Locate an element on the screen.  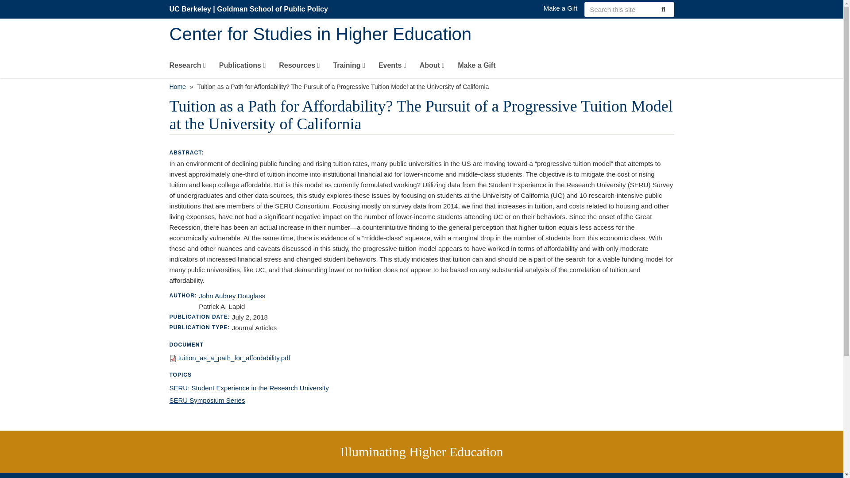
Training is located at coordinates (207, 400).